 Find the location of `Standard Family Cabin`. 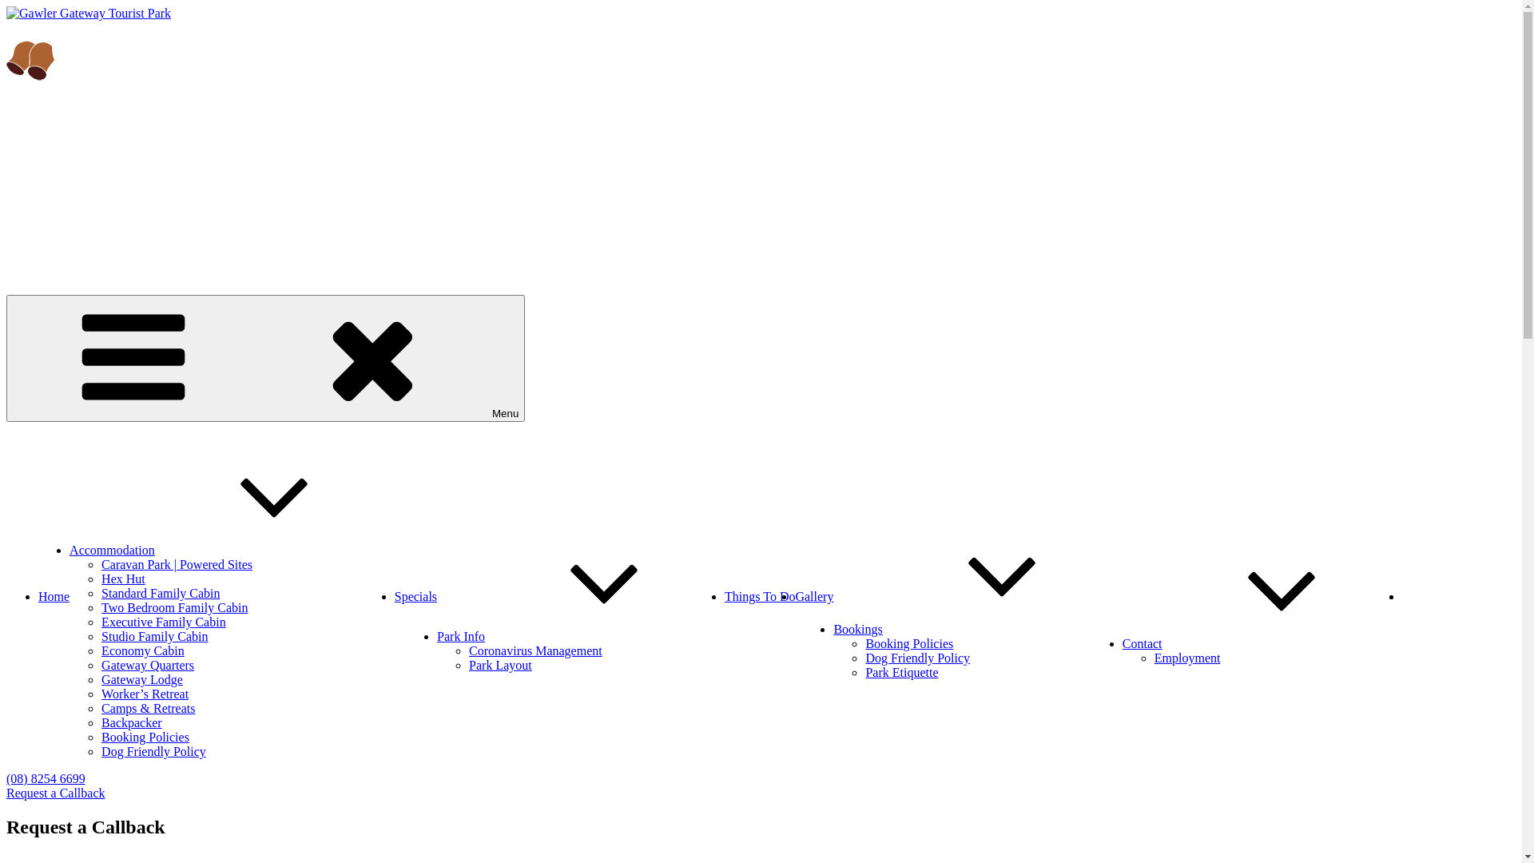

Standard Family Cabin is located at coordinates (161, 593).